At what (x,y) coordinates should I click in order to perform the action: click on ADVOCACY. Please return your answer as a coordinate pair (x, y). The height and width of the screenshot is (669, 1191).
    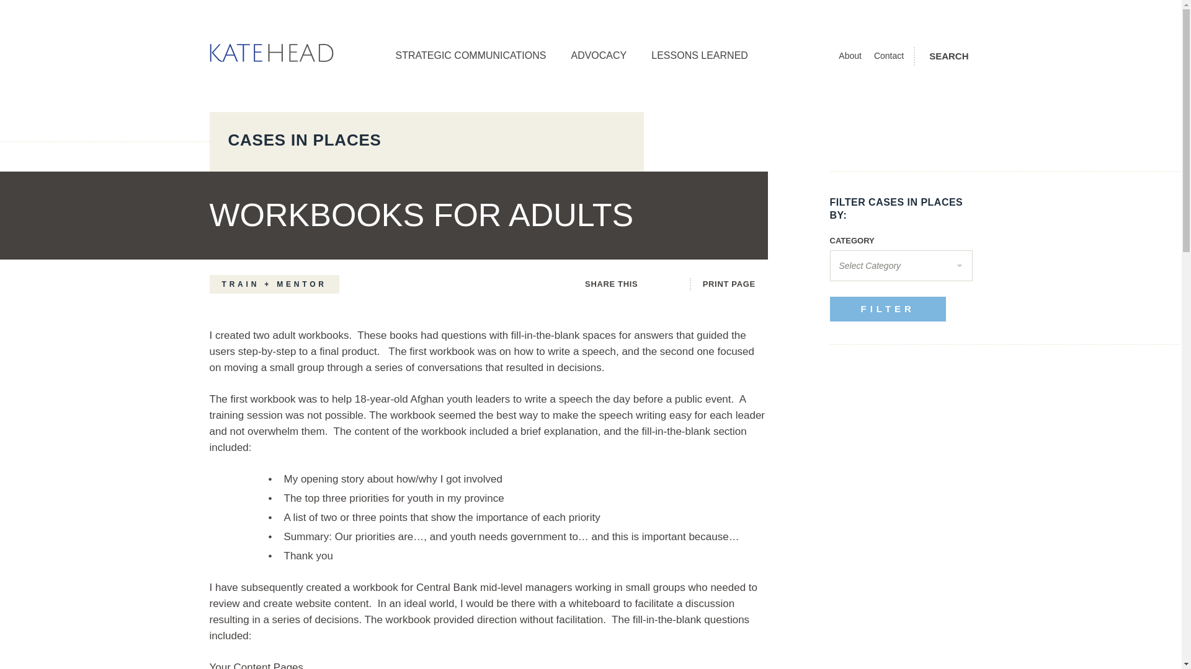
    Looking at the image, I should click on (598, 56).